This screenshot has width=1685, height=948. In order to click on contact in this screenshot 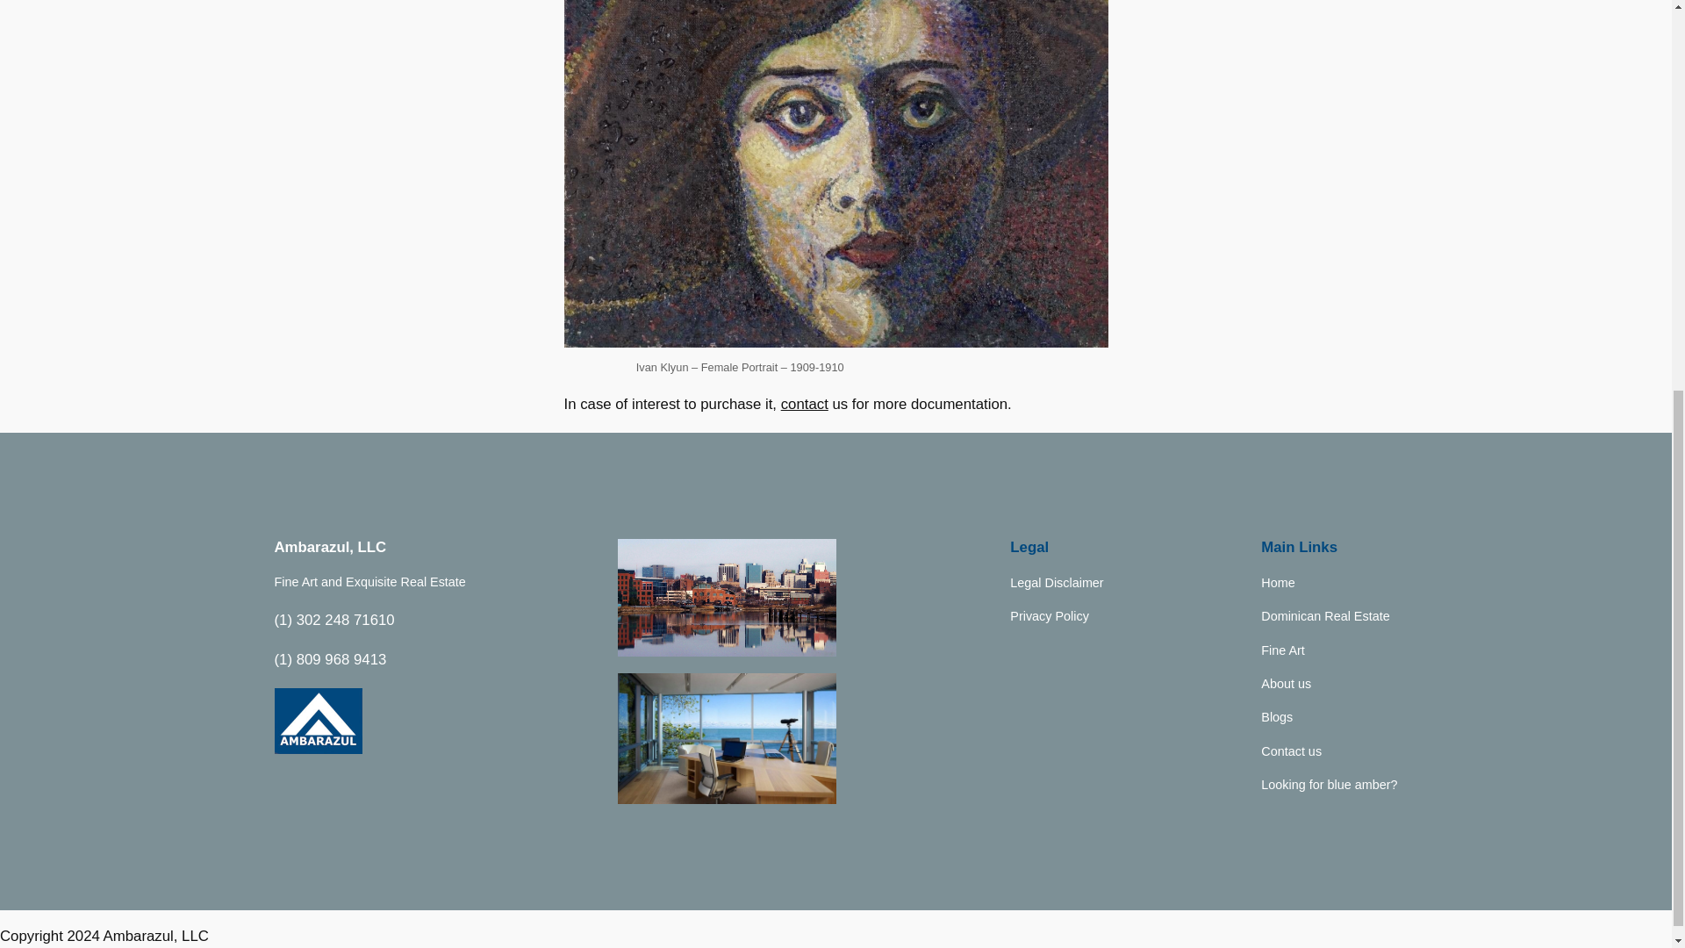, I will do `click(805, 404)`.